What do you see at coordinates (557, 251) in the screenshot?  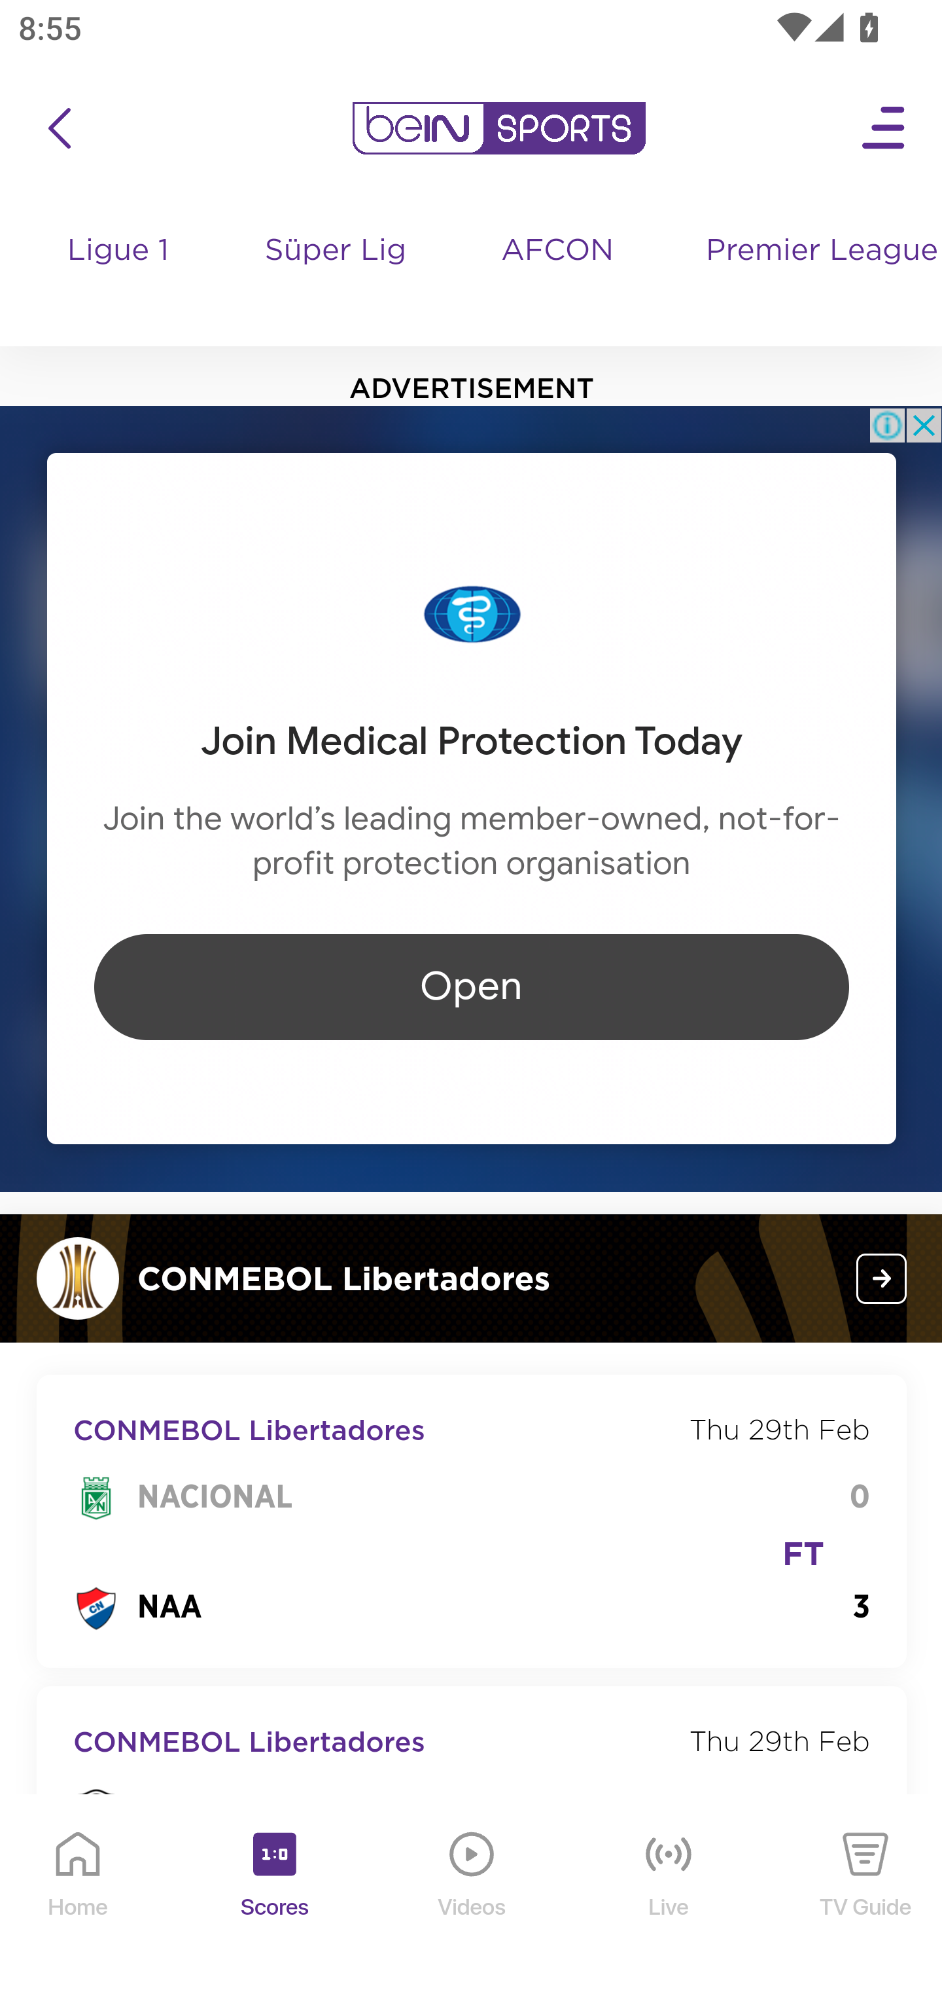 I see `AFCON` at bounding box center [557, 251].